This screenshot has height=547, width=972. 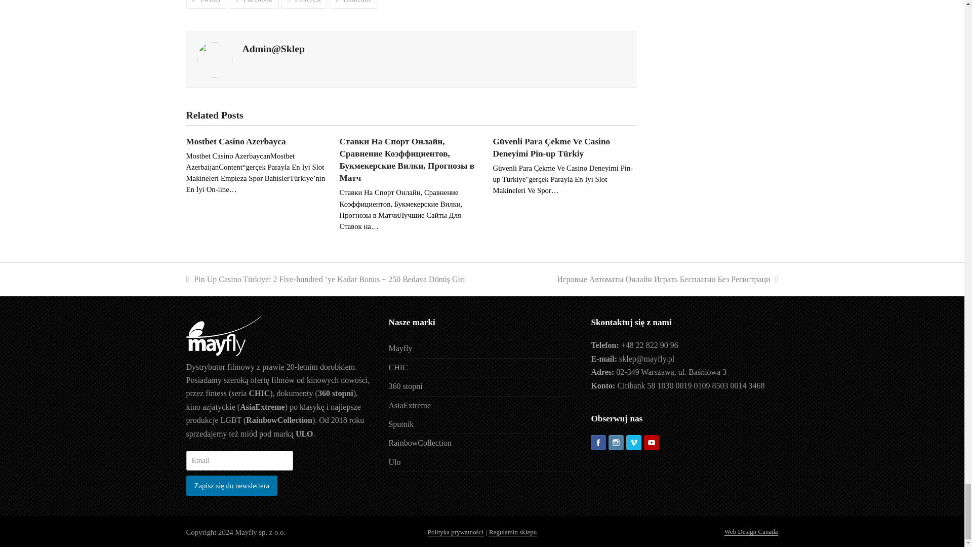 What do you see at coordinates (223, 354) in the screenshot?
I see `Homepage` at bounding box center [223, 354].